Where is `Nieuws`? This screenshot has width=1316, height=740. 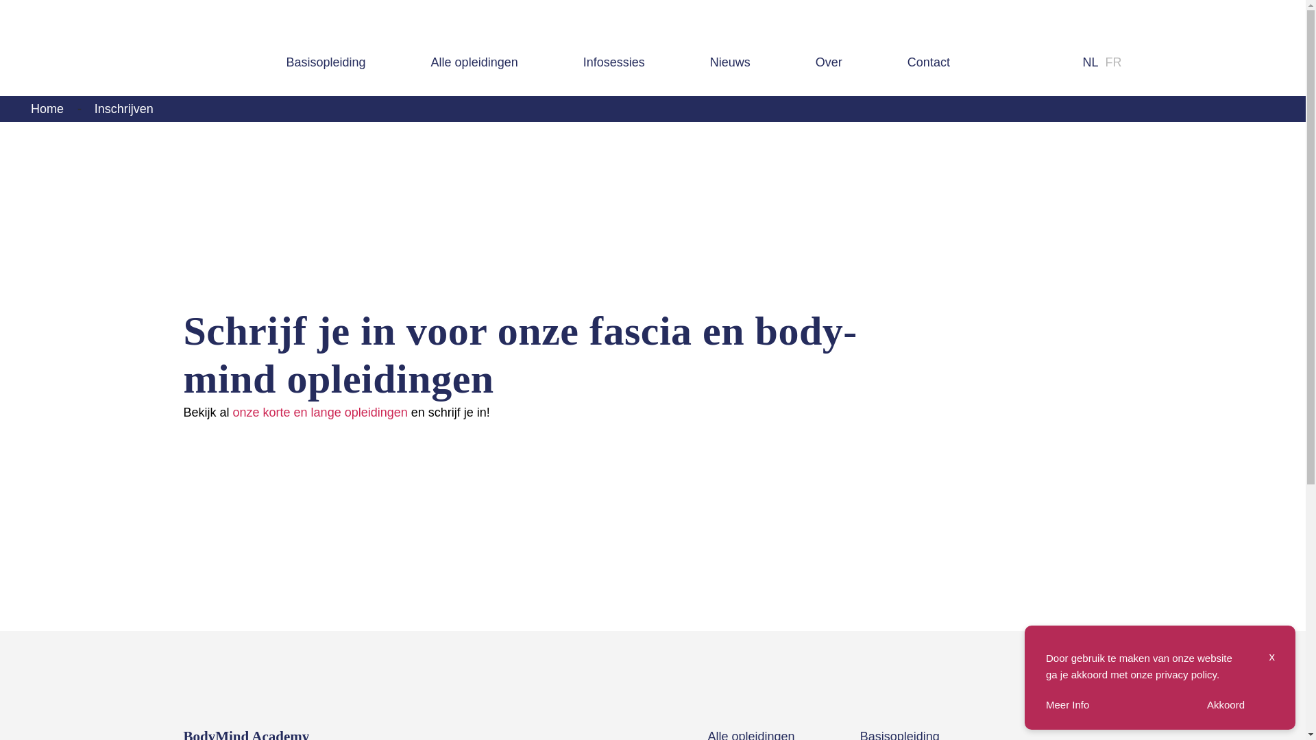 Nieuws is located at coordinates (731, 62).